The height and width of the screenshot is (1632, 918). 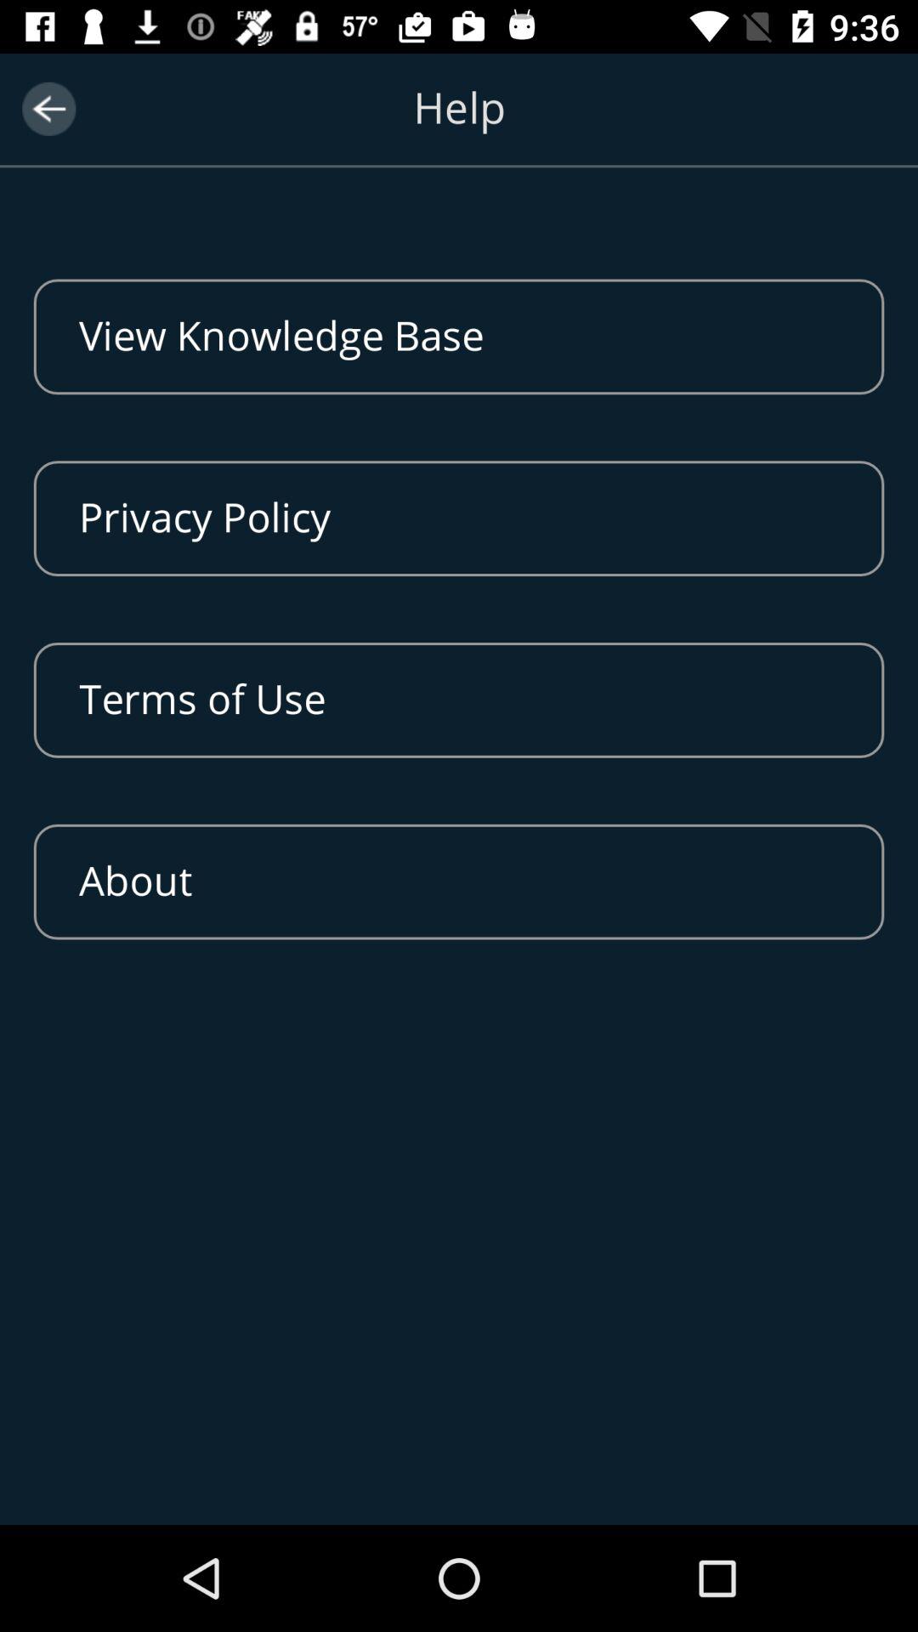 I want to click on select a button view knowledge base on page, so click(x=459, y=337).